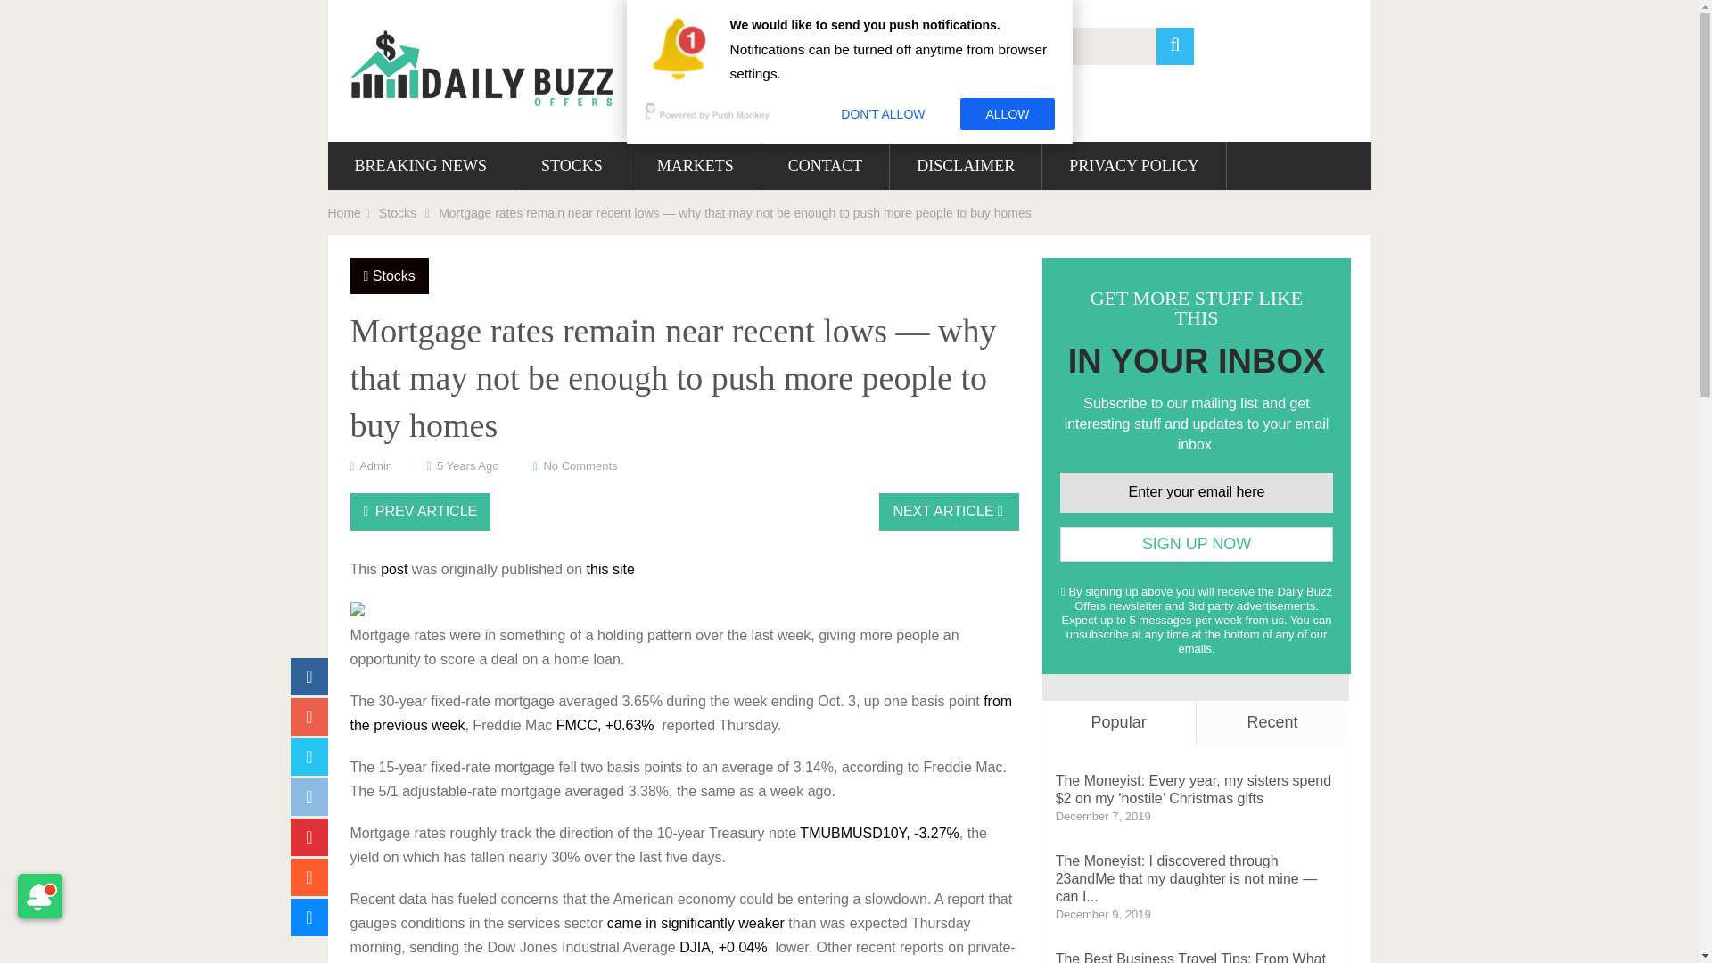 The height and width of the screenshot is (963, 1712). Describe the element at coordinates (679, 712) in the screenshot. I see `from the previous week` at that location.